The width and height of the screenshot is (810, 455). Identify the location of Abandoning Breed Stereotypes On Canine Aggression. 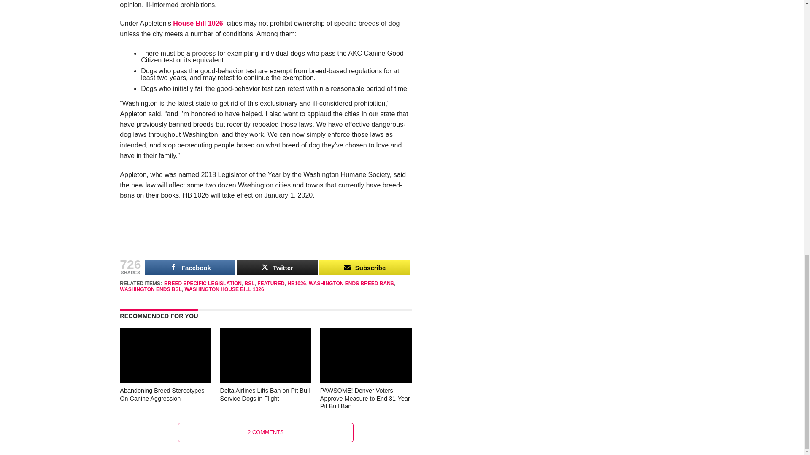
(165, 380).